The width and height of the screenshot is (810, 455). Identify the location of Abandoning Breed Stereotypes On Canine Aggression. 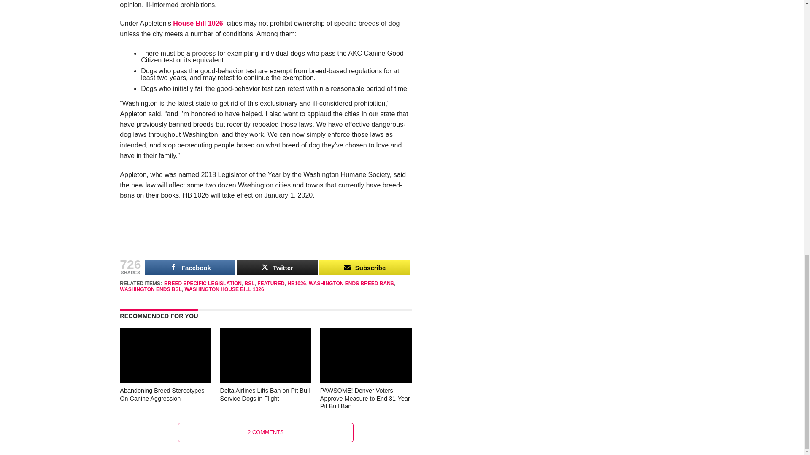
(165, 380).